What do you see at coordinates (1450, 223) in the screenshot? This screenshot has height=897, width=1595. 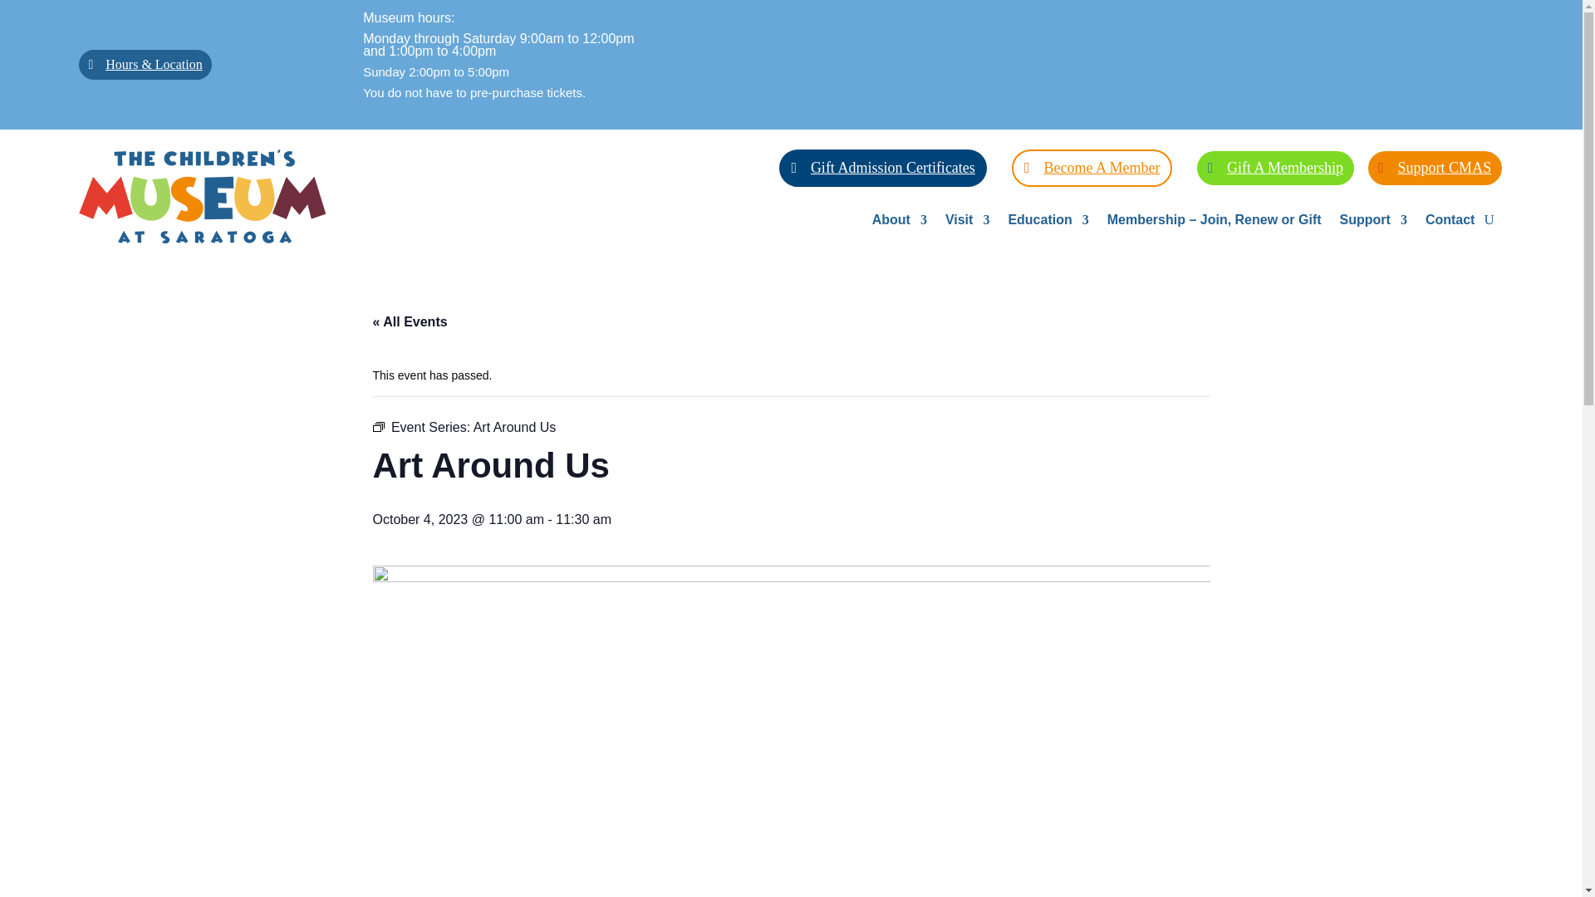 I see `Contact` at bounding box center [1450, 223].